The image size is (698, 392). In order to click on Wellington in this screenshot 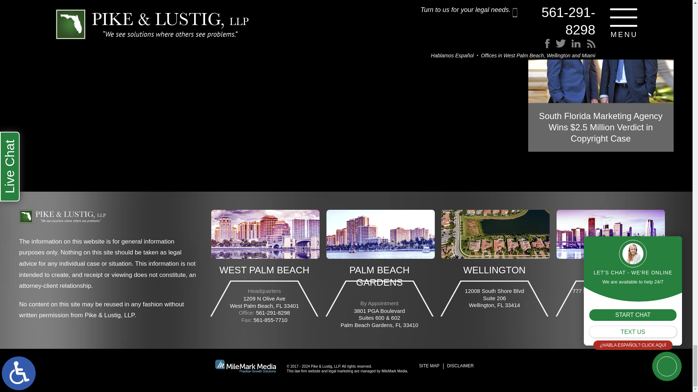, I will do `click(495, 234)`.